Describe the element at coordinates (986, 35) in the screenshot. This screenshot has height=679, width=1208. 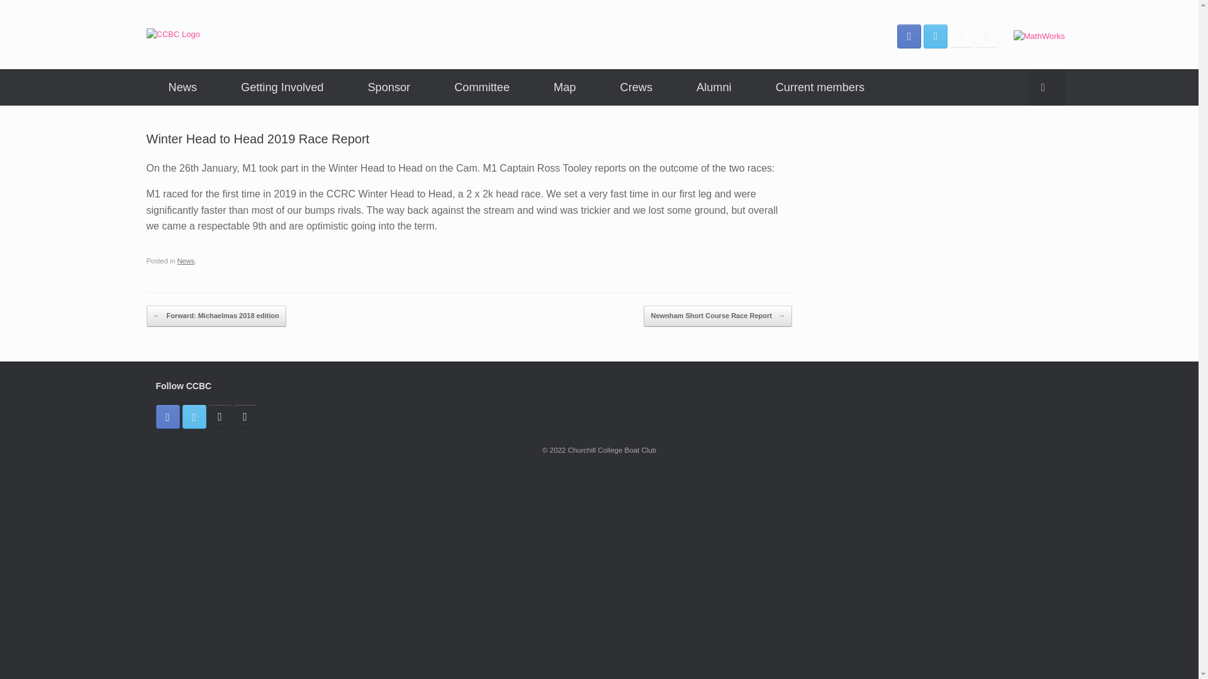
I see `CCBC YouTube` at that location.